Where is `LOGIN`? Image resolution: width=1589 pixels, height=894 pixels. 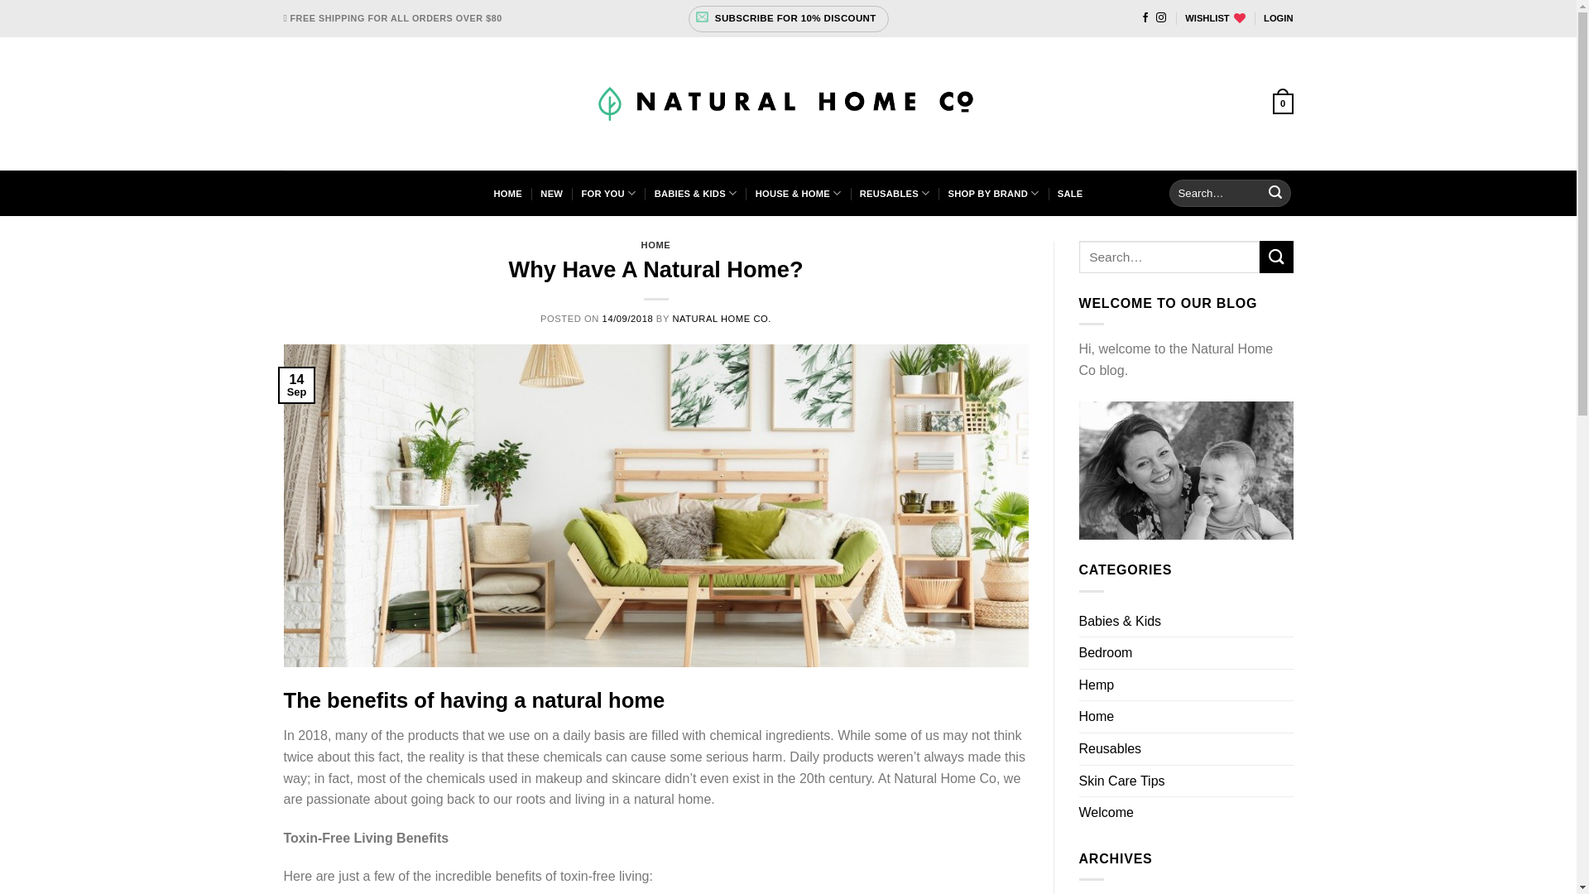 LOGIN is located at coordinates (1278, 19).